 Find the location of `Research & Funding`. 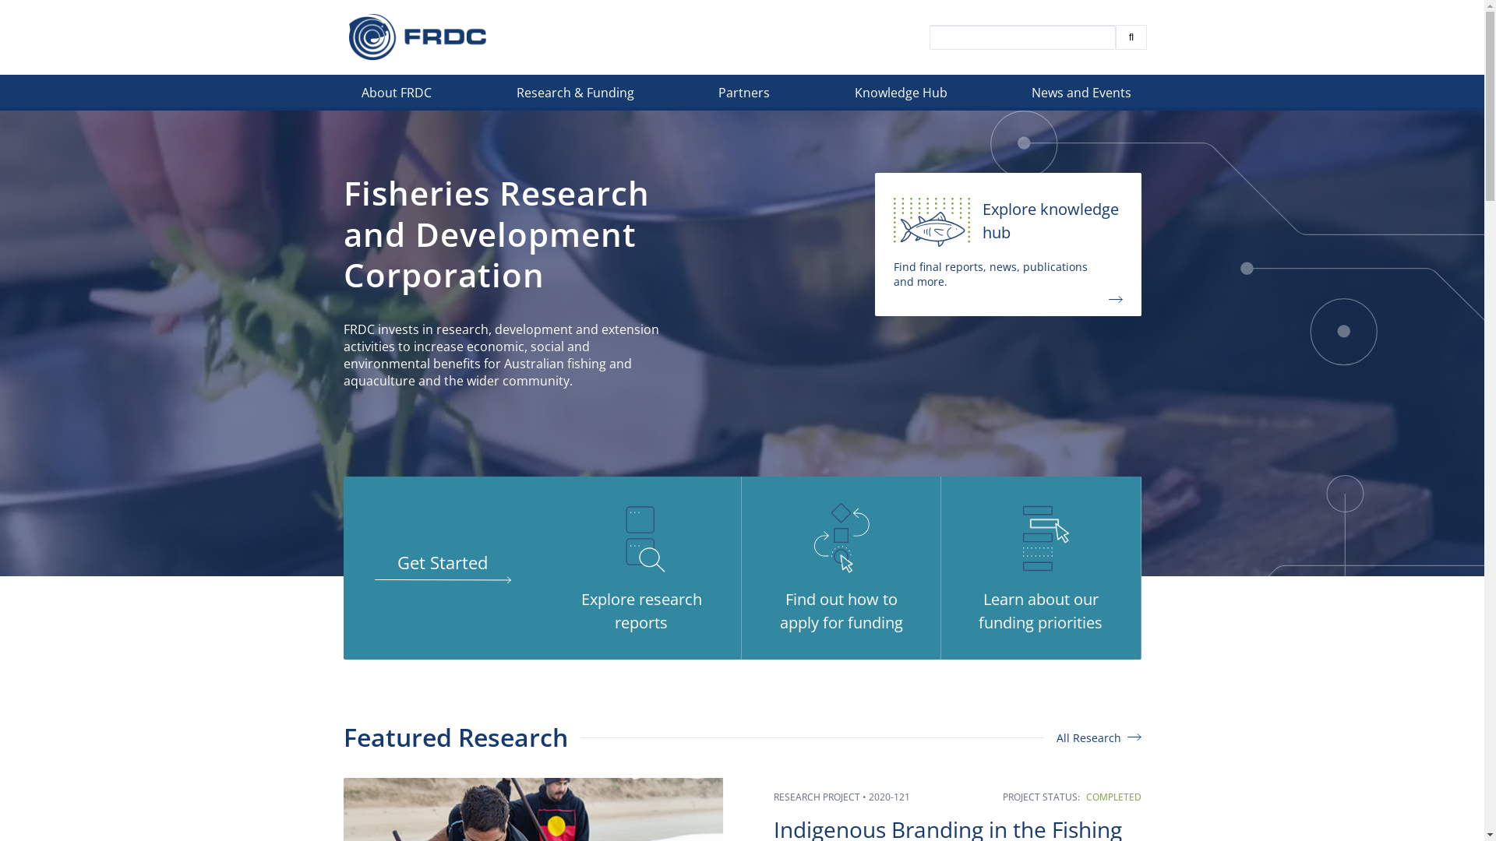

Research & Funding is located at coordinates (577, 97).